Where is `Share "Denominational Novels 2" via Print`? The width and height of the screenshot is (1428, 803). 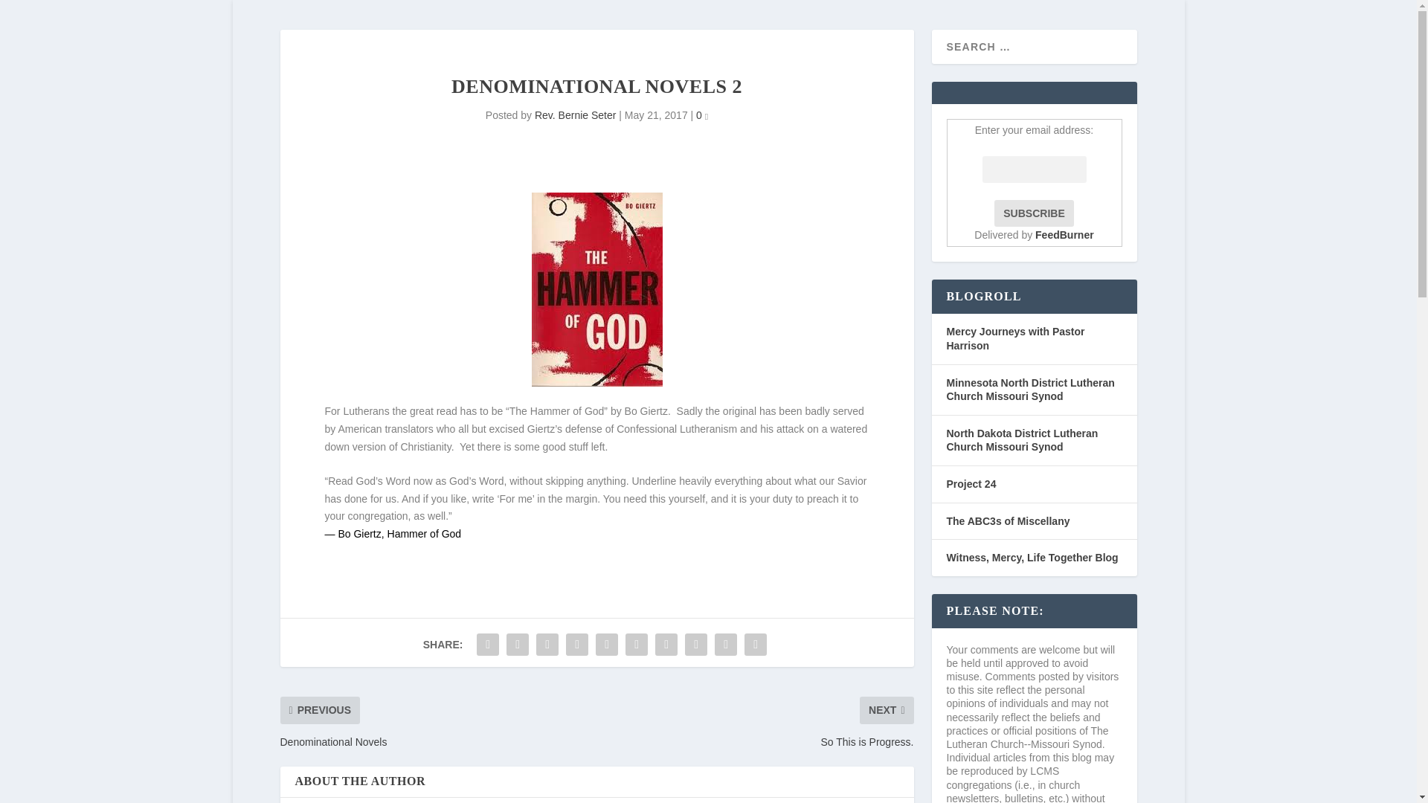
Share "Denominational Novels 2" via Print is located at coordinates (756, 644).